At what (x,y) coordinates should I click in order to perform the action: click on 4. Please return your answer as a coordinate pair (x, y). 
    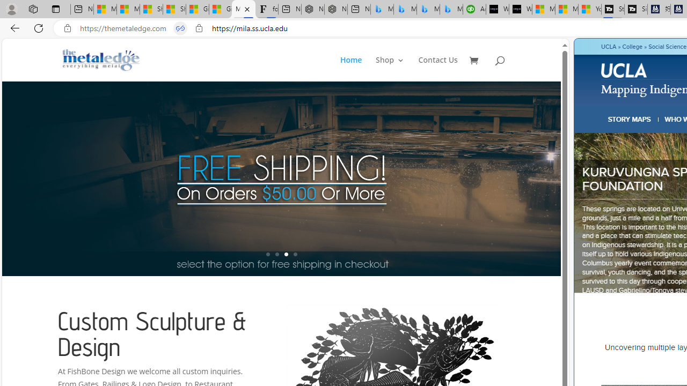
    Looking at the image, I should click on (295, 254).